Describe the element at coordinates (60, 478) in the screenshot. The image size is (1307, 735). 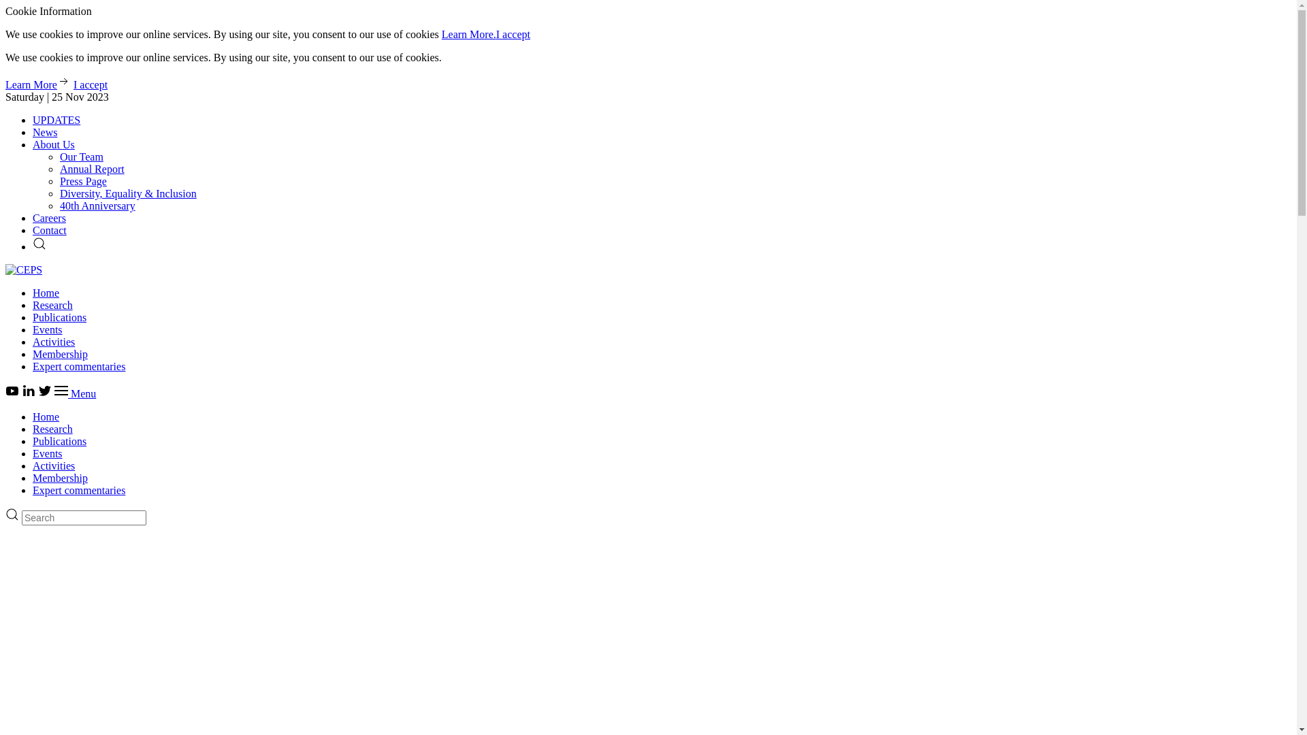
I see `Membership` at that location.